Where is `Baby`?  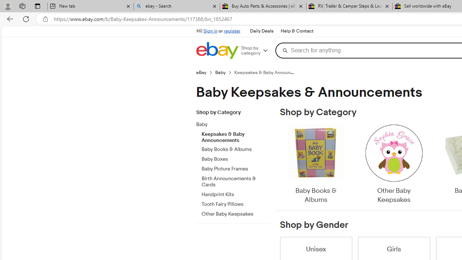
Baby is located at coordinates (230, 125).